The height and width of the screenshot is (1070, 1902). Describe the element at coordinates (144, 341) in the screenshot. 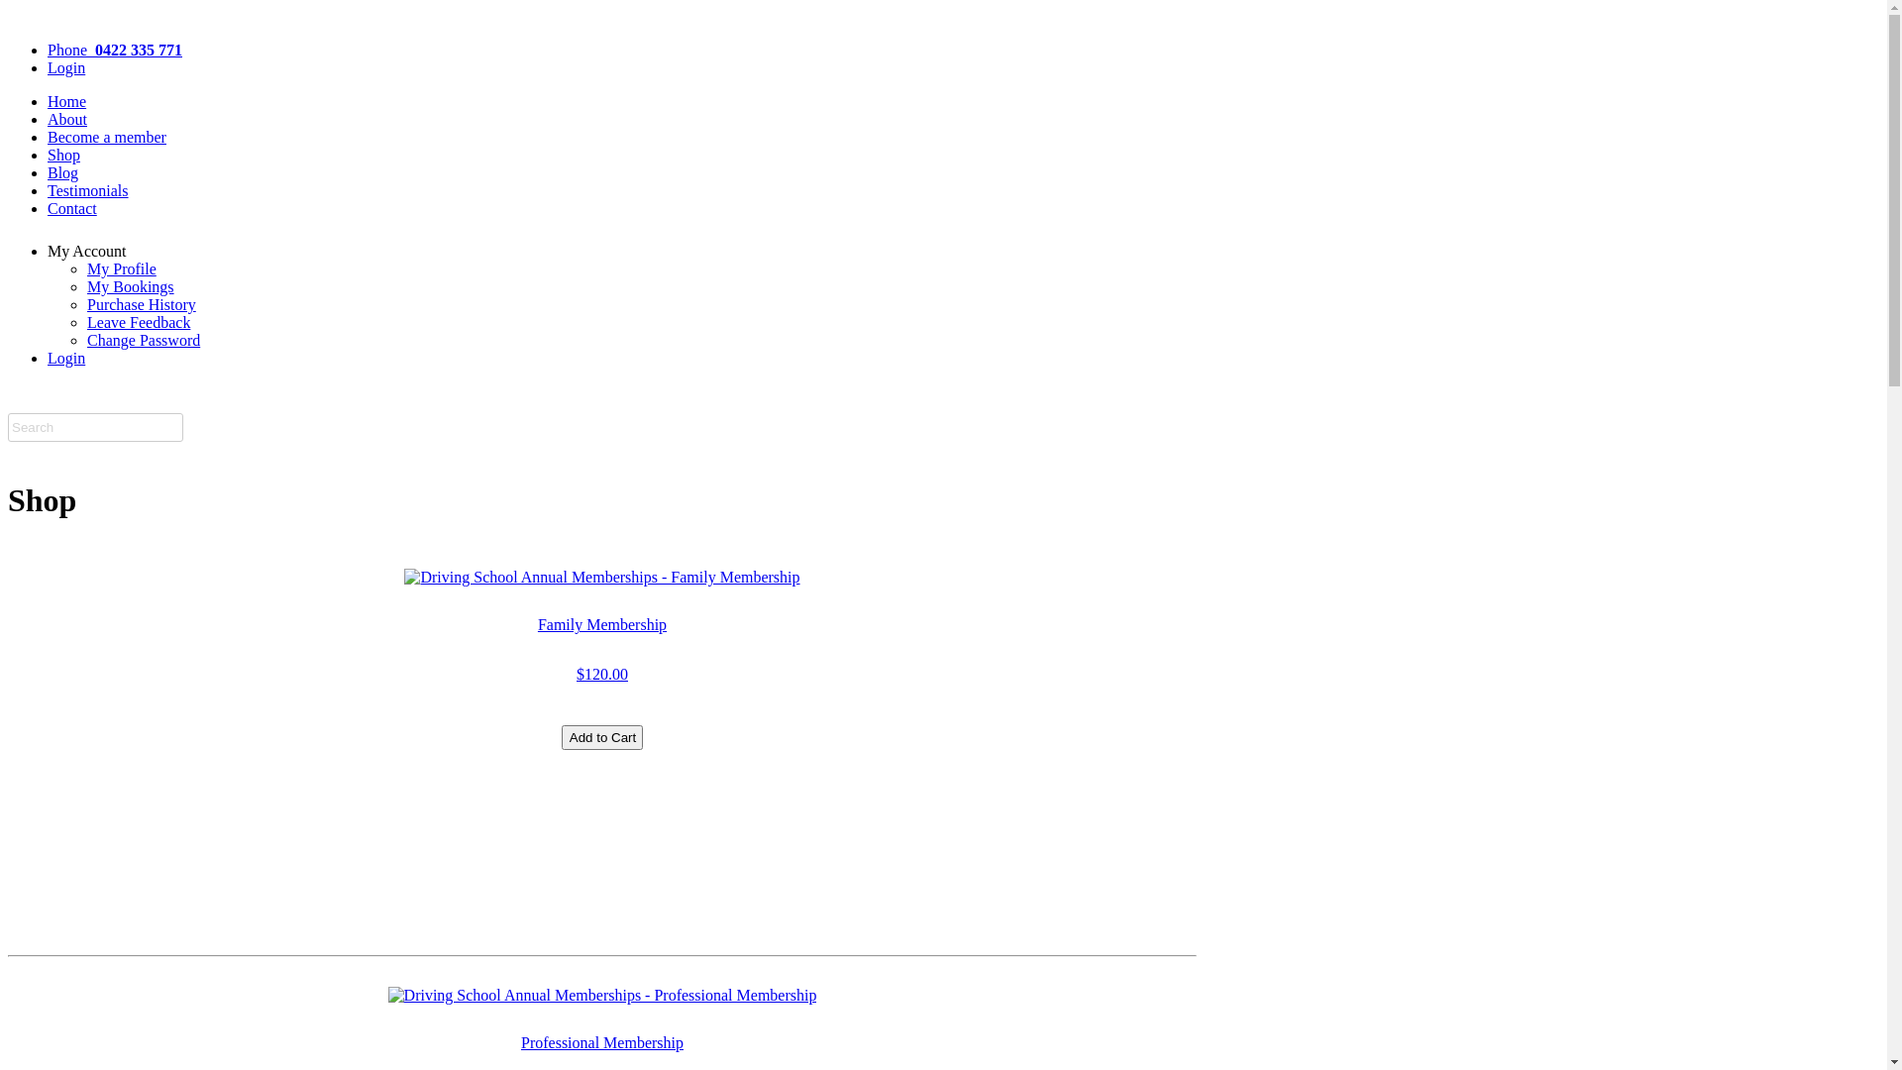

I see `Change Password` at that location.